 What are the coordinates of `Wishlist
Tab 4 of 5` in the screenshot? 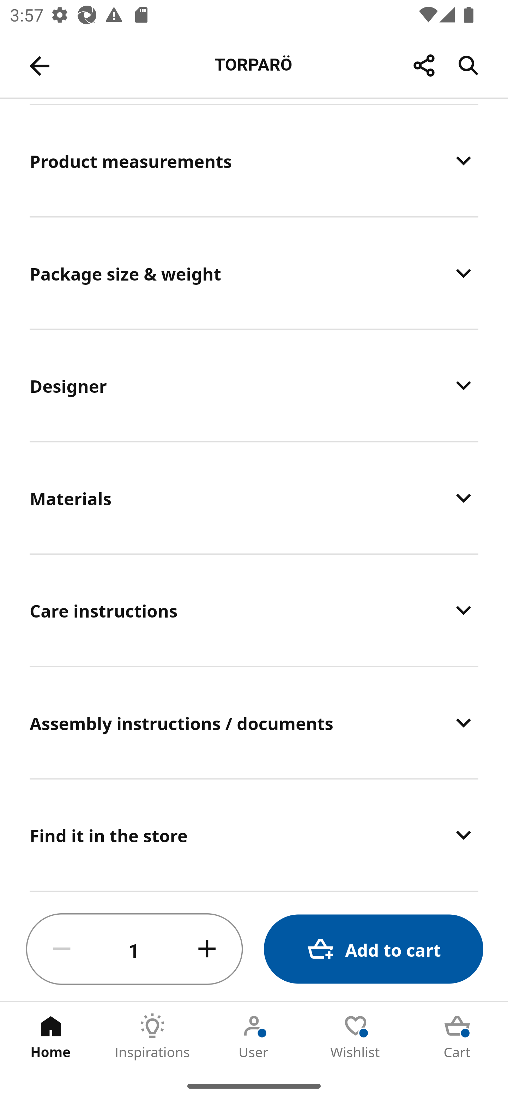 It's located at (356, 1036).